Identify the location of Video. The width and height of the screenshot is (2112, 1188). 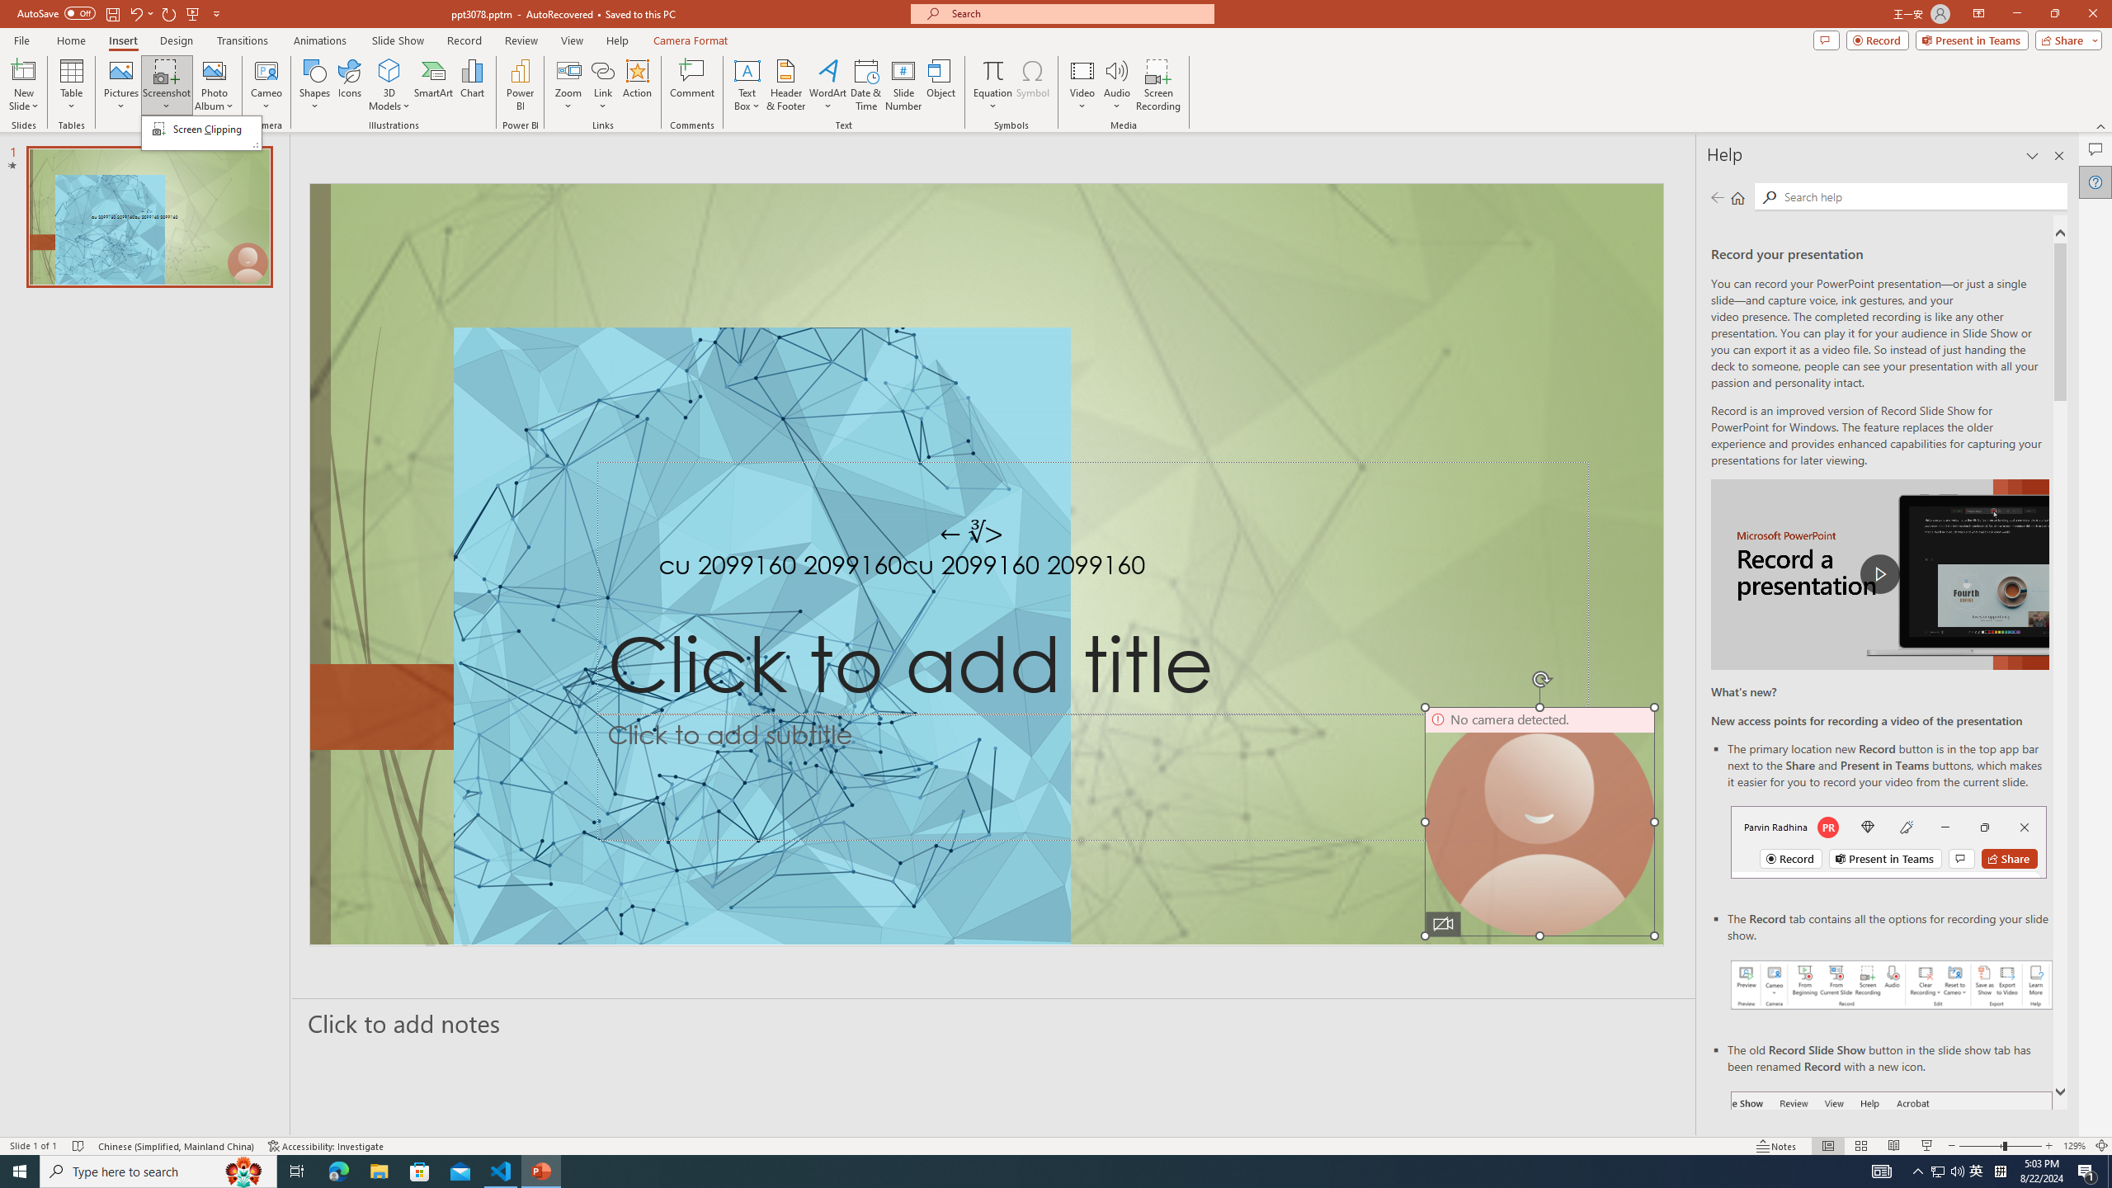
(1082, 85).